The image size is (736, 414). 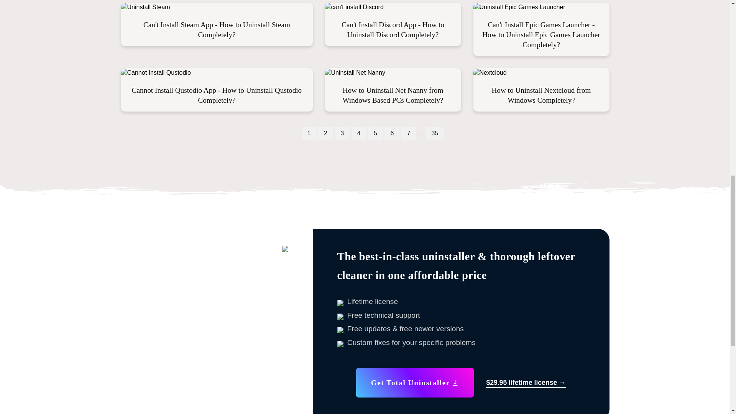 What do you see at coordinates (217, 30) in the screenshot?
I see `Can't Install Steam App - How to Uninstall Steam Completely?` at bounding box center [217, 30].